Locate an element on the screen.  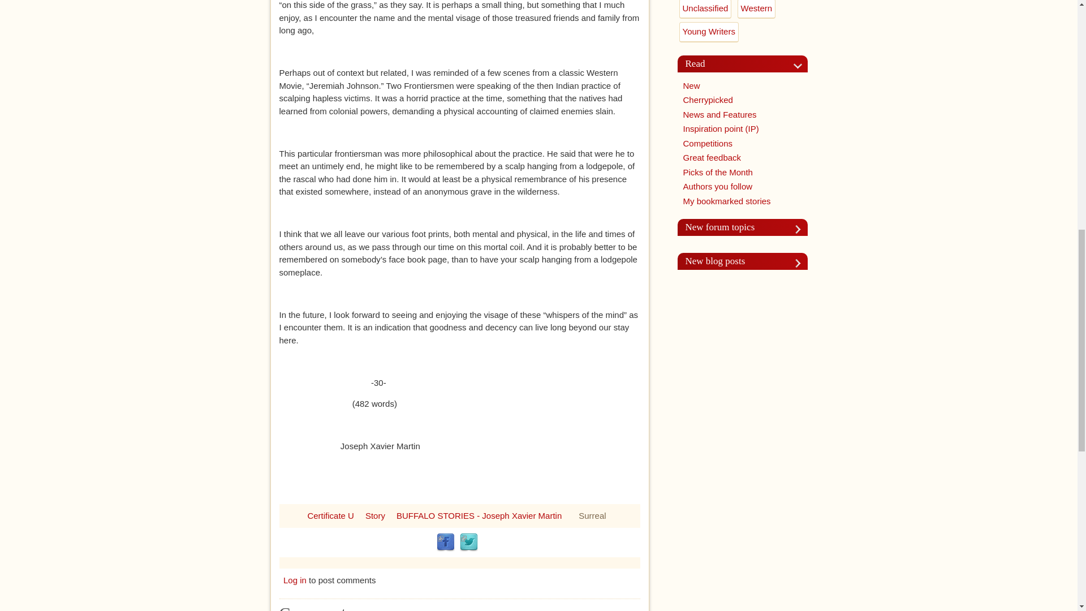
Twitter is located at coordinates (468, 542).